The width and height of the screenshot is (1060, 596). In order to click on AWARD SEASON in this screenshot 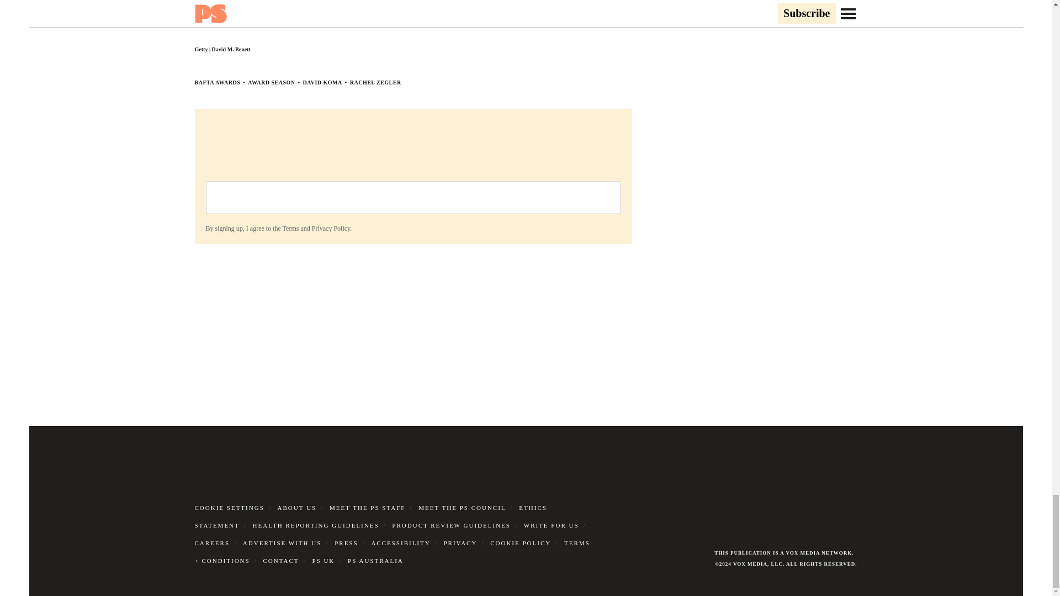, I will do `click(271, 82)`.